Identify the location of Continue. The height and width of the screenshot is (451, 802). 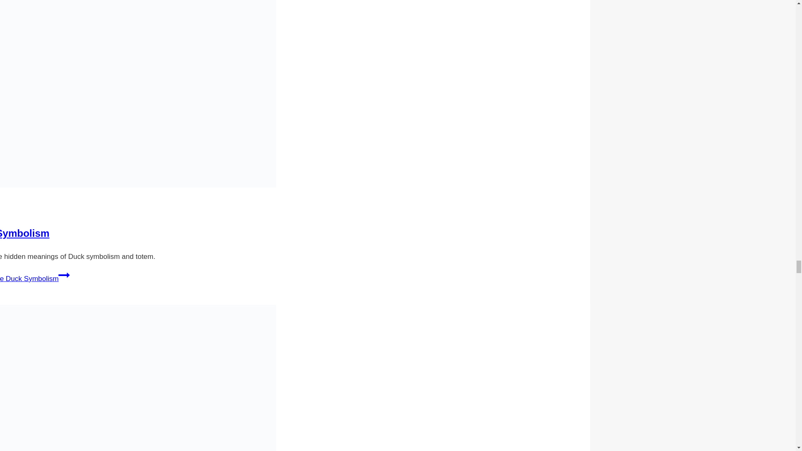
(64, 275).